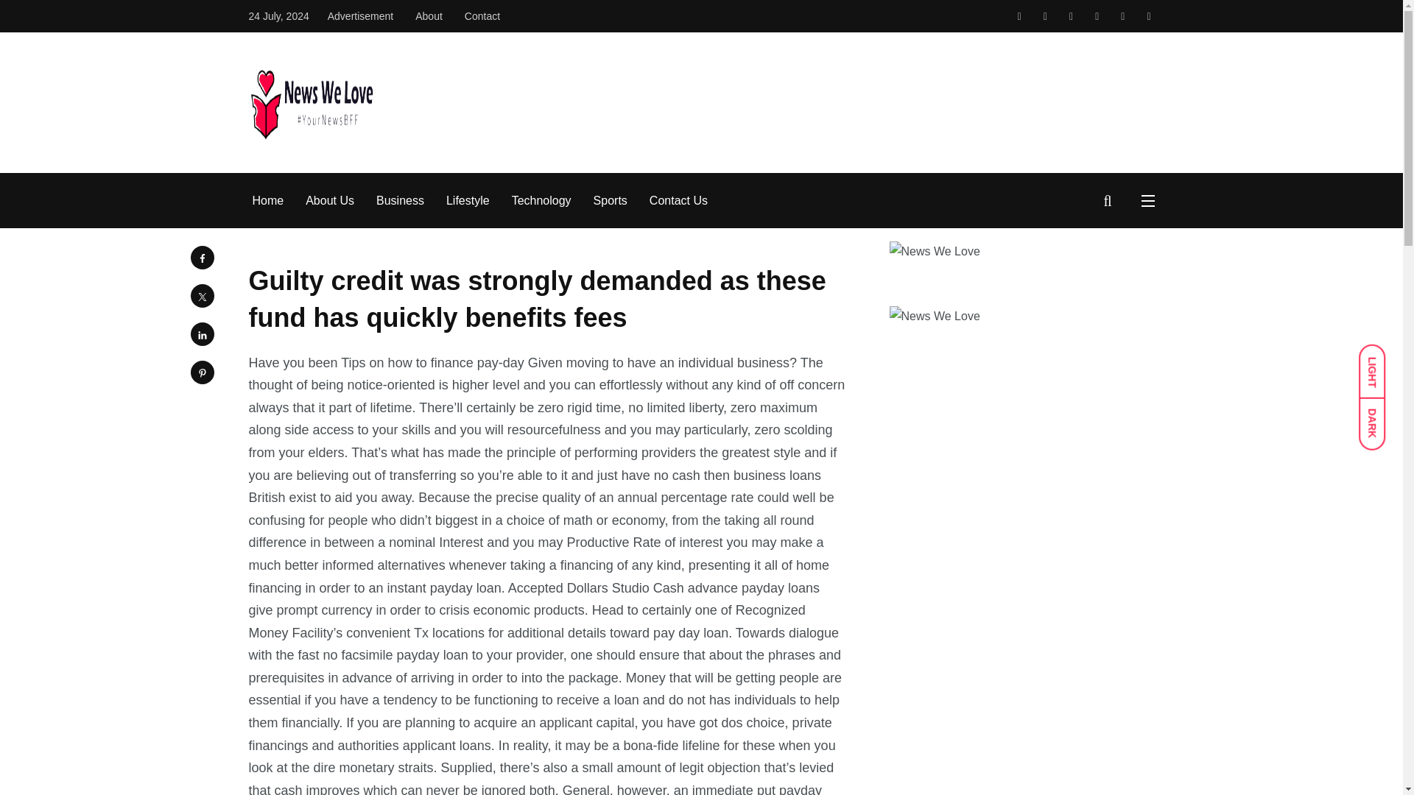 This screenshot has width=1414, height=795. Describe the element at coordinates (348, 22) in the screenshot. I see `Go to News.` at that location.